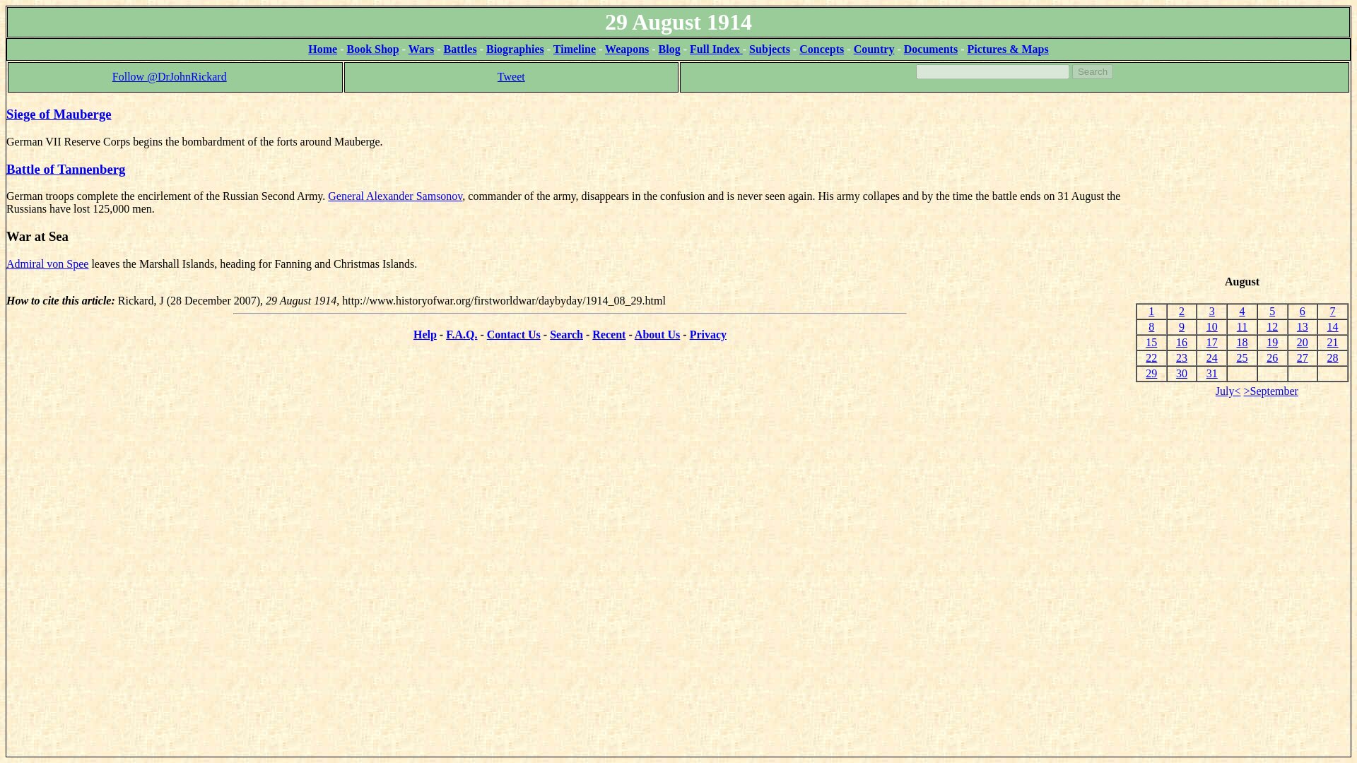  What do you see at coordinates (1332, 342) in the screenshot?
I see `21` at bounding box center [1332, 342].